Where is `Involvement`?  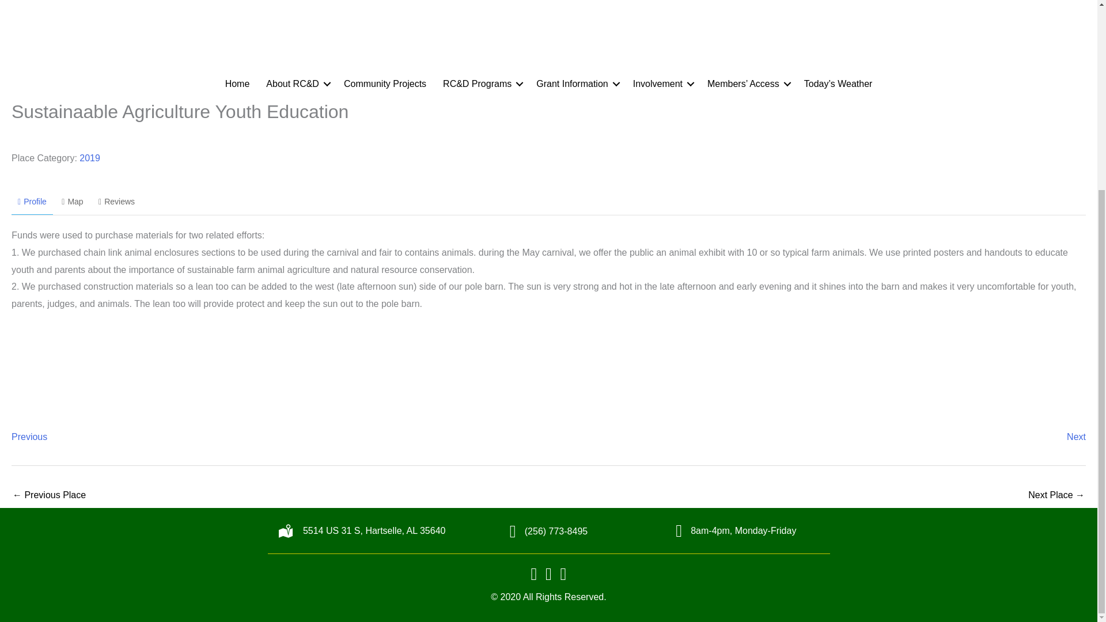 Involvement is located at coordinates (661, 84).